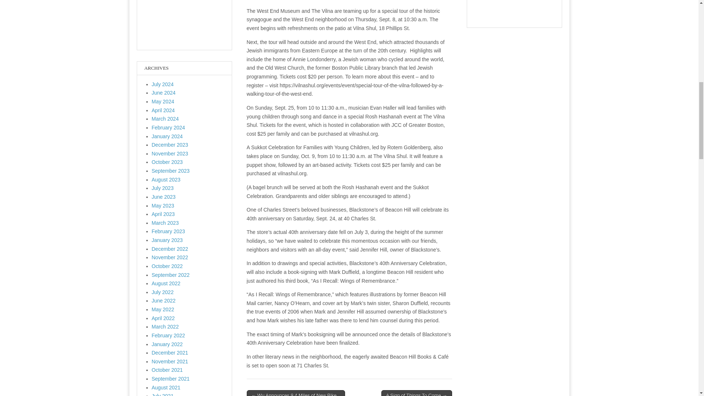  Describe the element at coordinates (163, 101) in the screenshot. I see `May 2024` at that location.